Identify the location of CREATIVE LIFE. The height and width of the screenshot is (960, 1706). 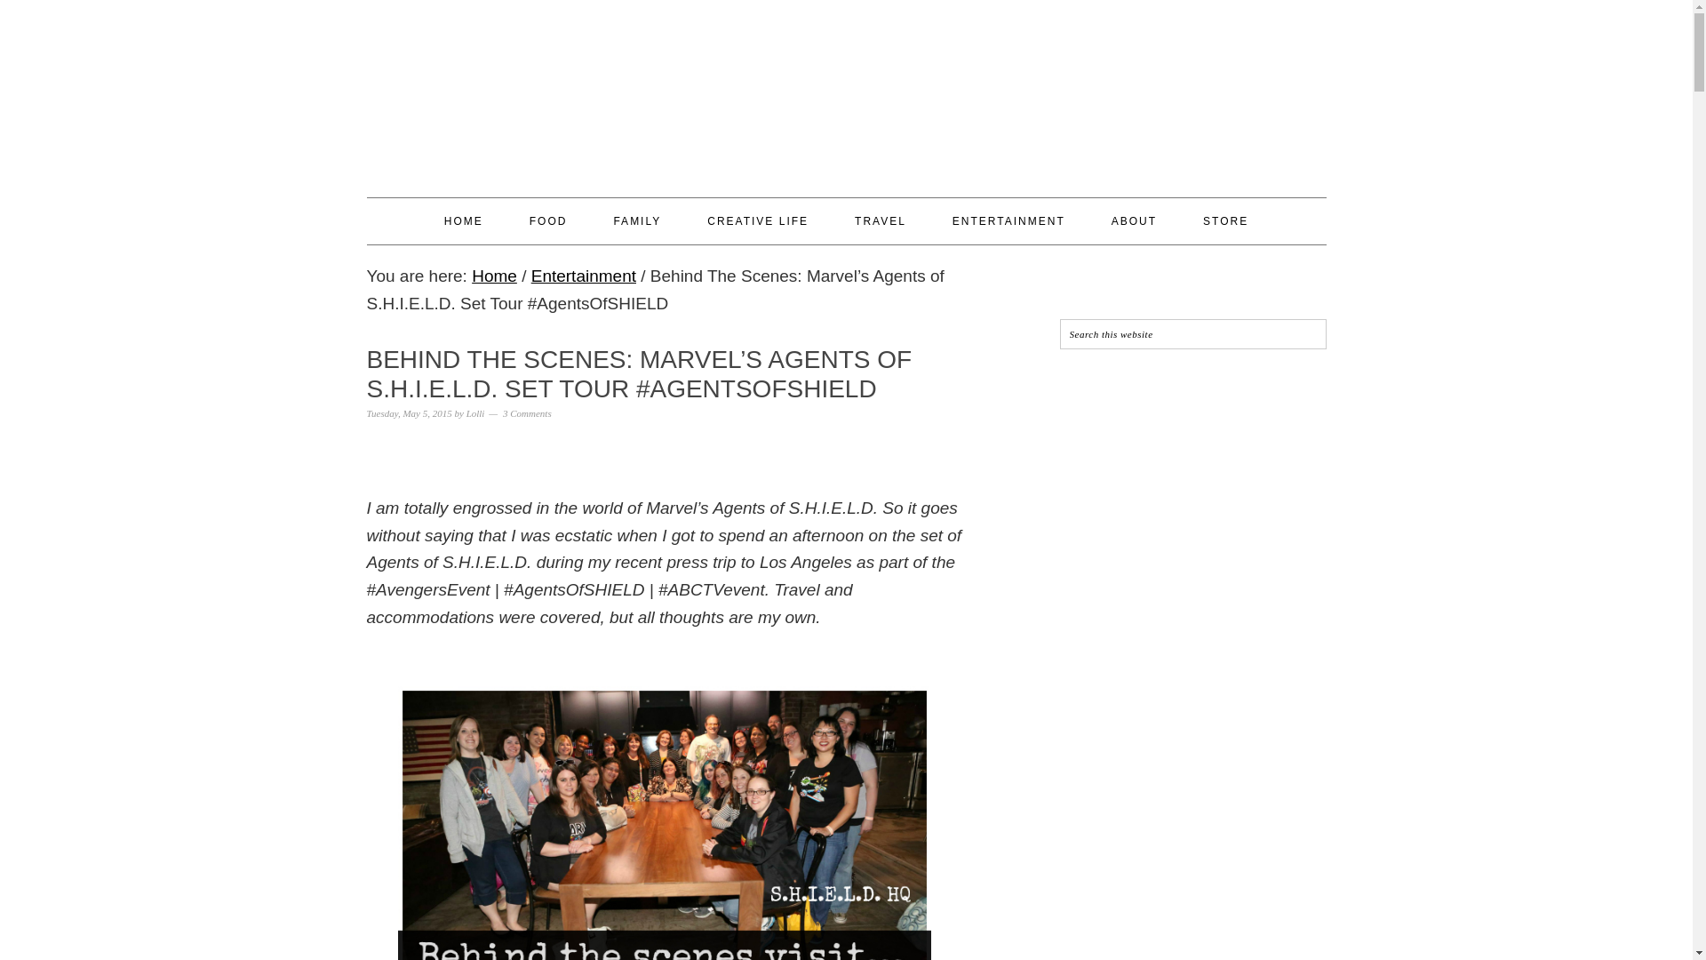
(758, 220).